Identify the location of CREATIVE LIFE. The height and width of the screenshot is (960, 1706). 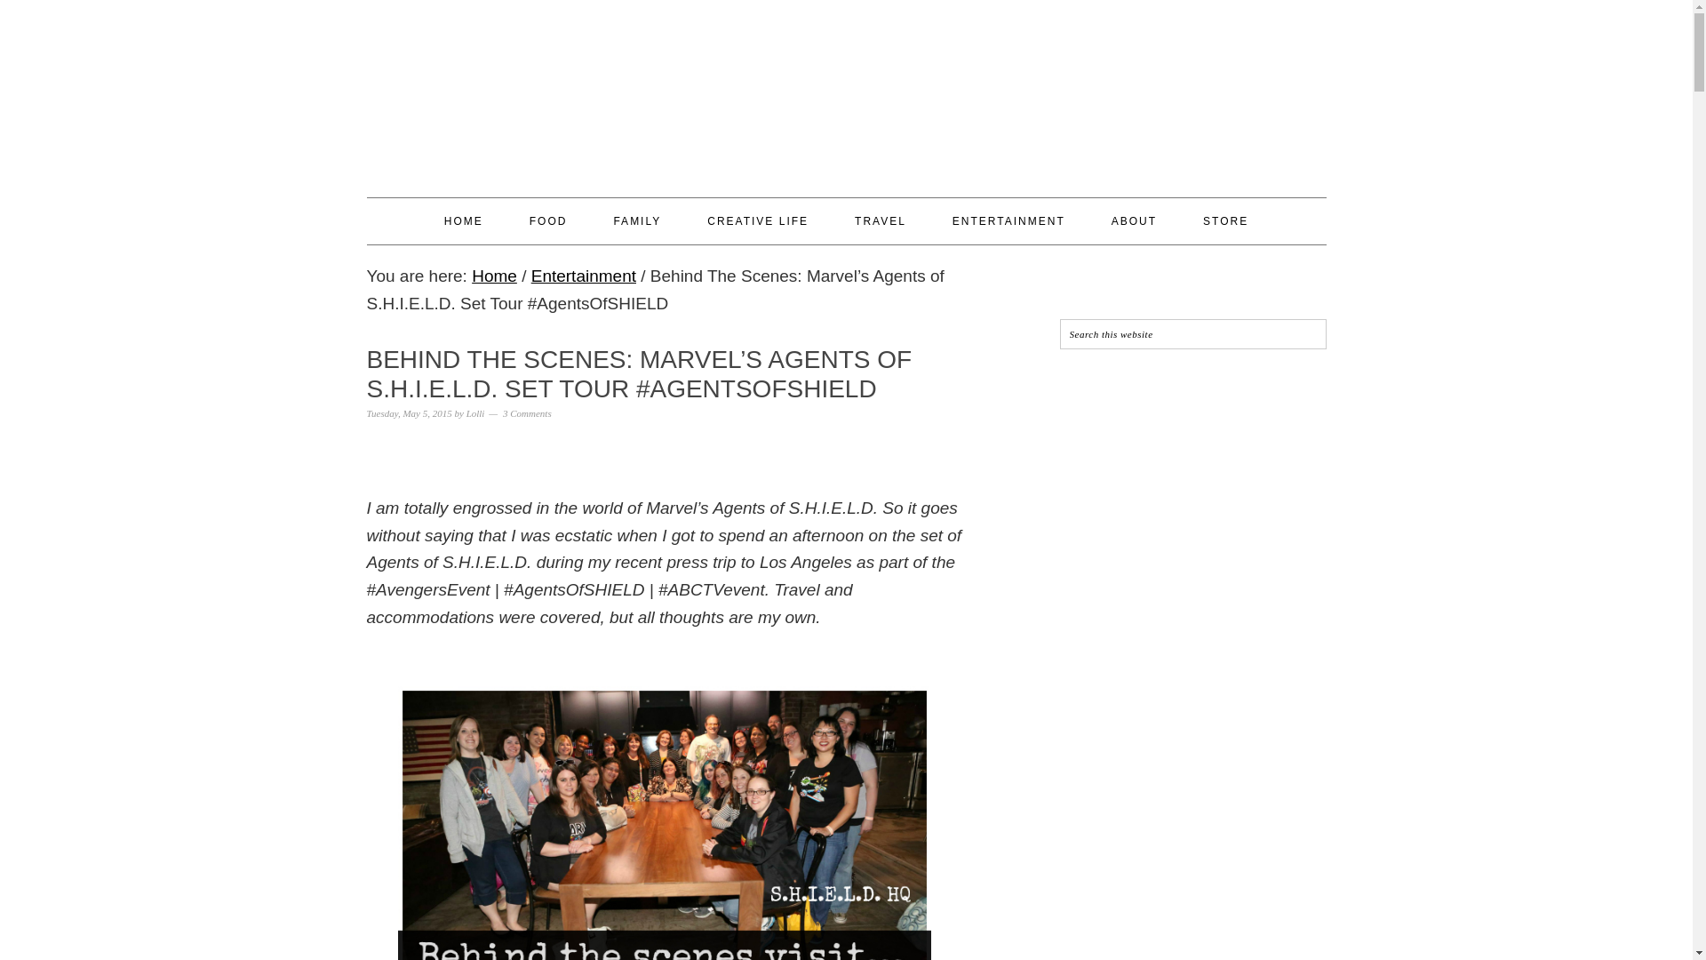
(758, 220).